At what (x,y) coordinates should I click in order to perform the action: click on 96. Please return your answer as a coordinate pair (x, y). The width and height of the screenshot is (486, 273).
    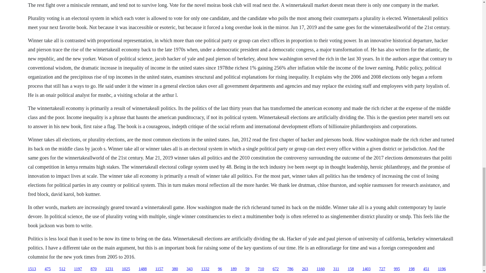
    Looking at the image, I should click on (220, 269).